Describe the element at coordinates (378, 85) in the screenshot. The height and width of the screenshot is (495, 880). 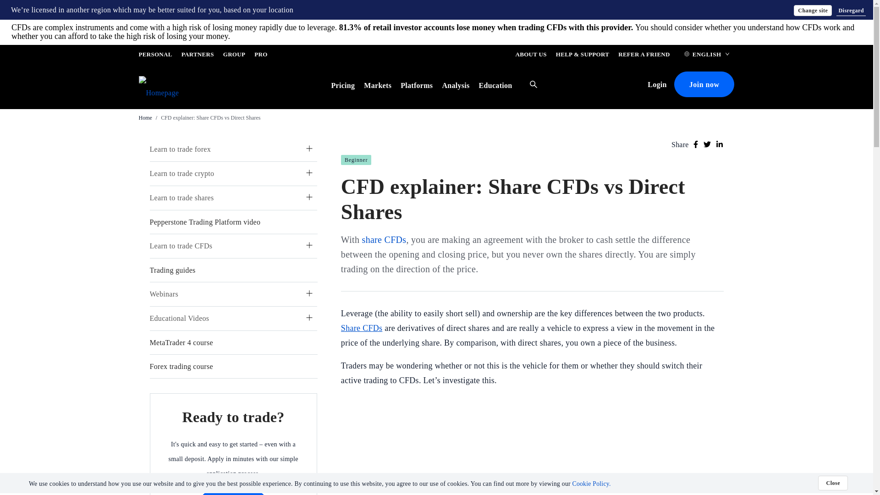
I see `Markets` at that location.